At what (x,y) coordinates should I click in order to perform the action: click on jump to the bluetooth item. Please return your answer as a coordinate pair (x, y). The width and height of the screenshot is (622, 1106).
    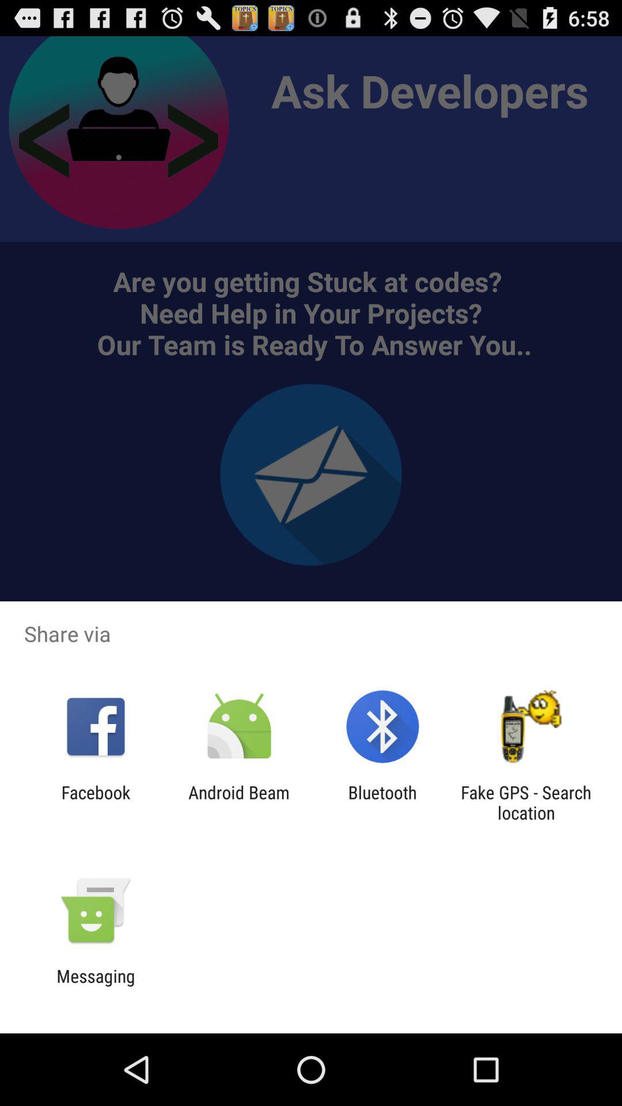
    Looking at the image, I should click on (382, 802).